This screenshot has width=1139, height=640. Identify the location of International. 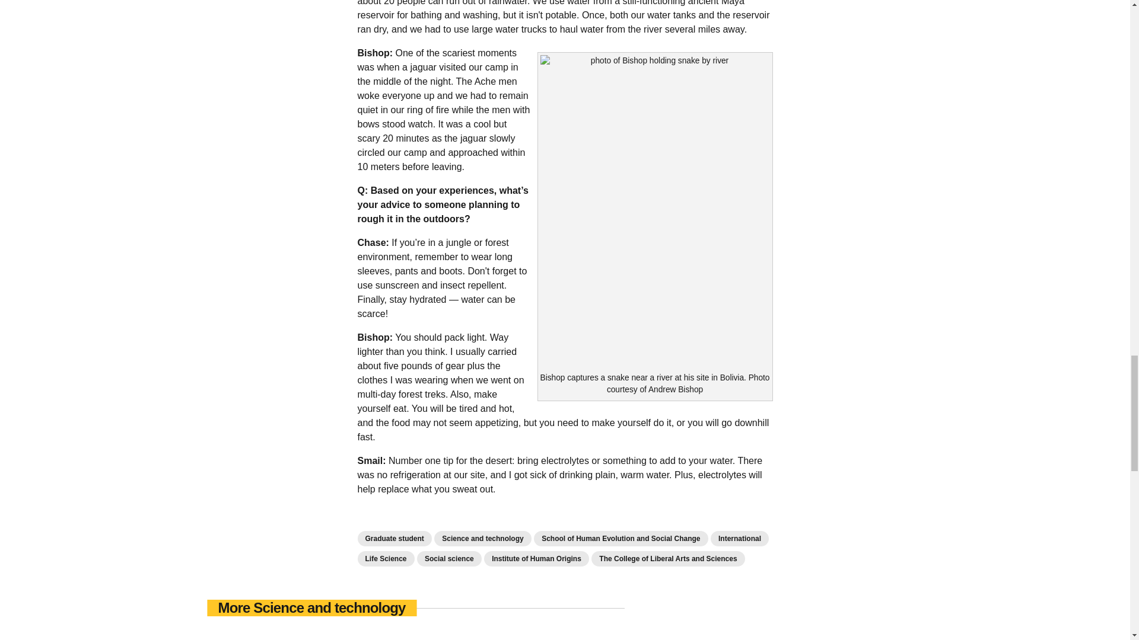
(740, 539).